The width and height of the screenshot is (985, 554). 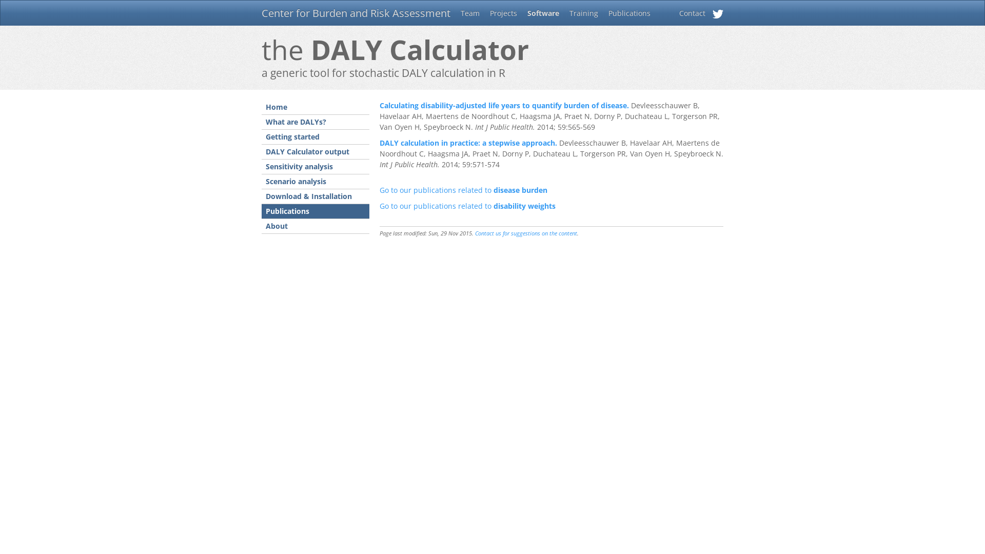 I want to click on Scenario analysis, so click(x=316, y=182).